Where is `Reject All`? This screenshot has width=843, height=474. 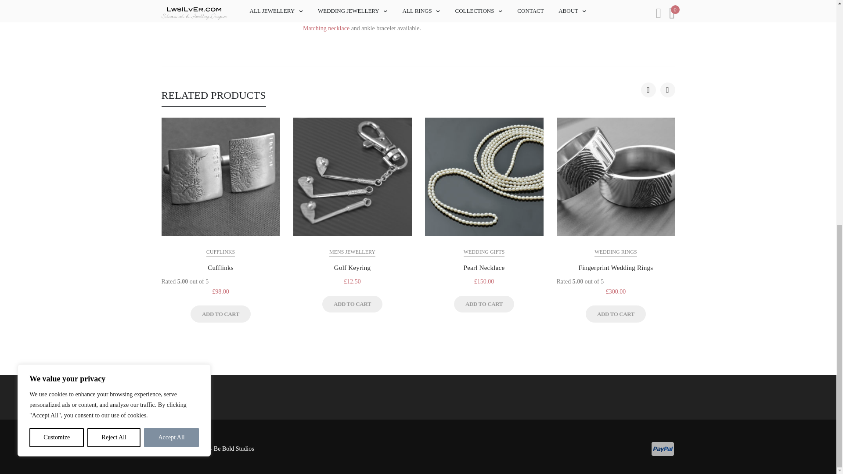 Reject All is located at coordinates (114, 10).